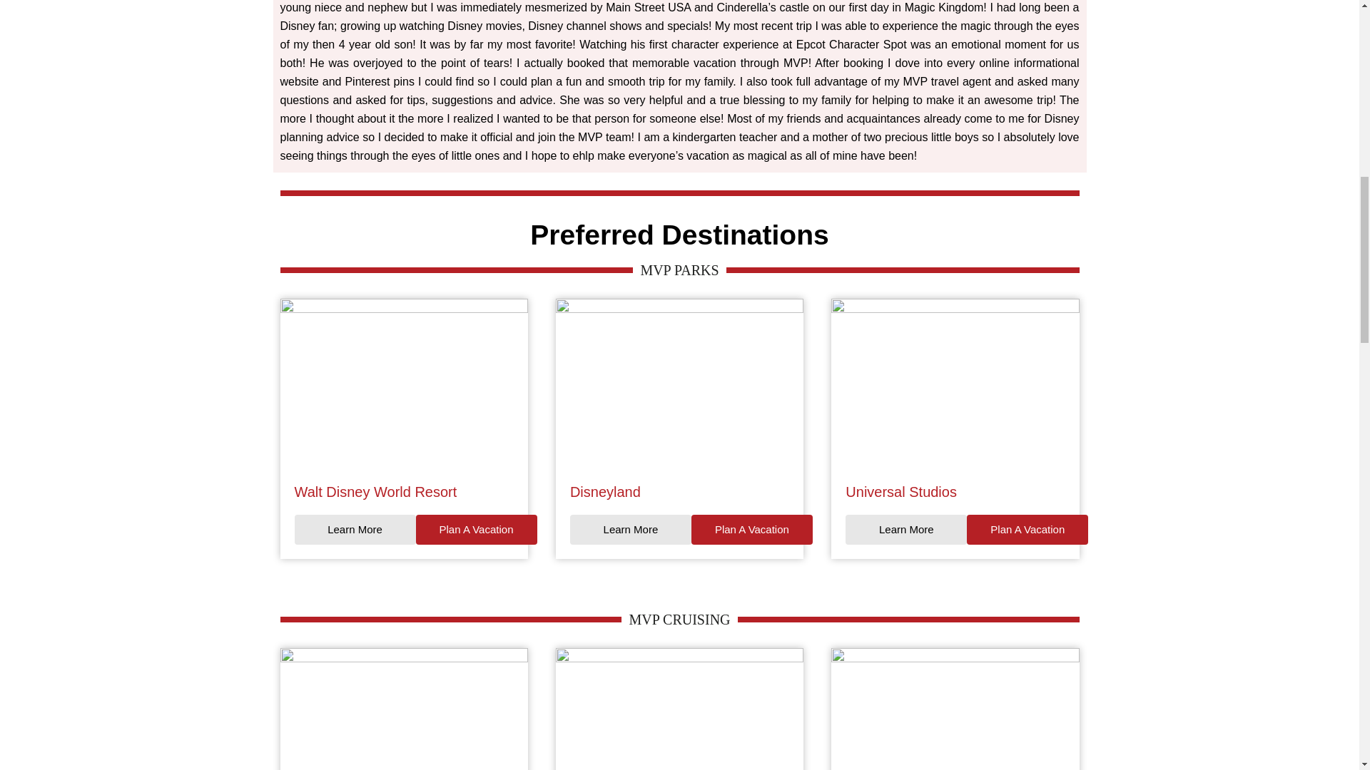 The height and width of the screenshot is (770, 1370). I want to click on Plan A Vacation, so click(475, 529).